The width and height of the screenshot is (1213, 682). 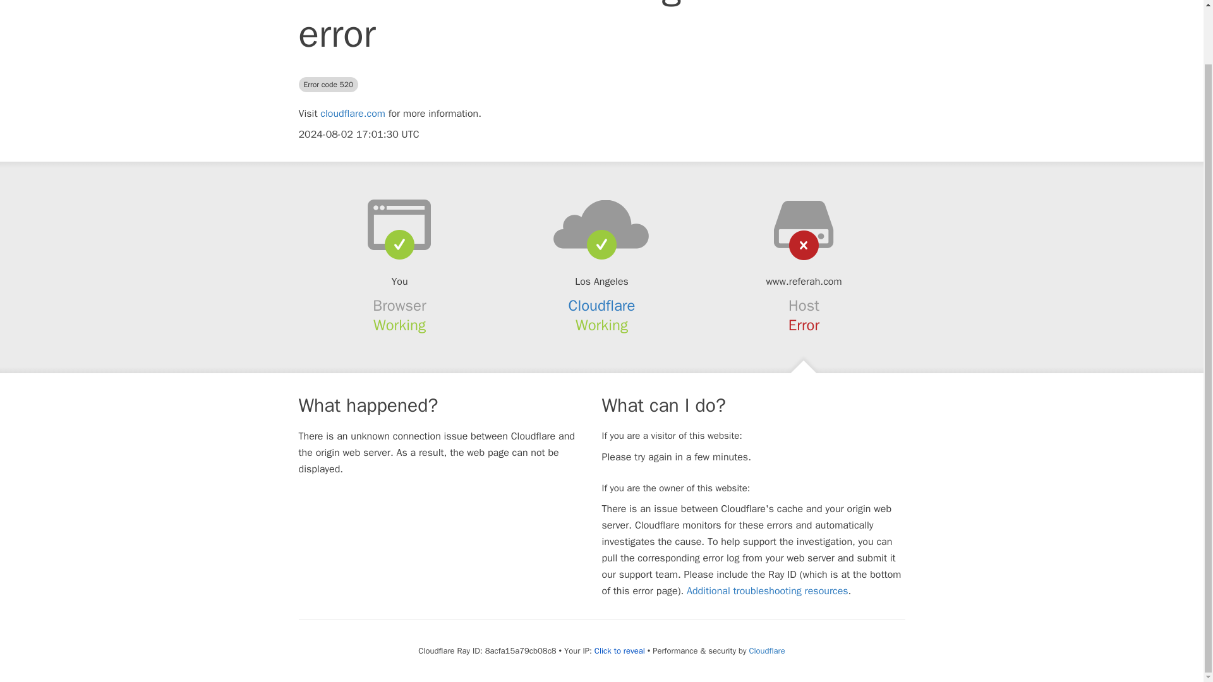 I want to click on Cloudflare, so click(x=602, y=305).